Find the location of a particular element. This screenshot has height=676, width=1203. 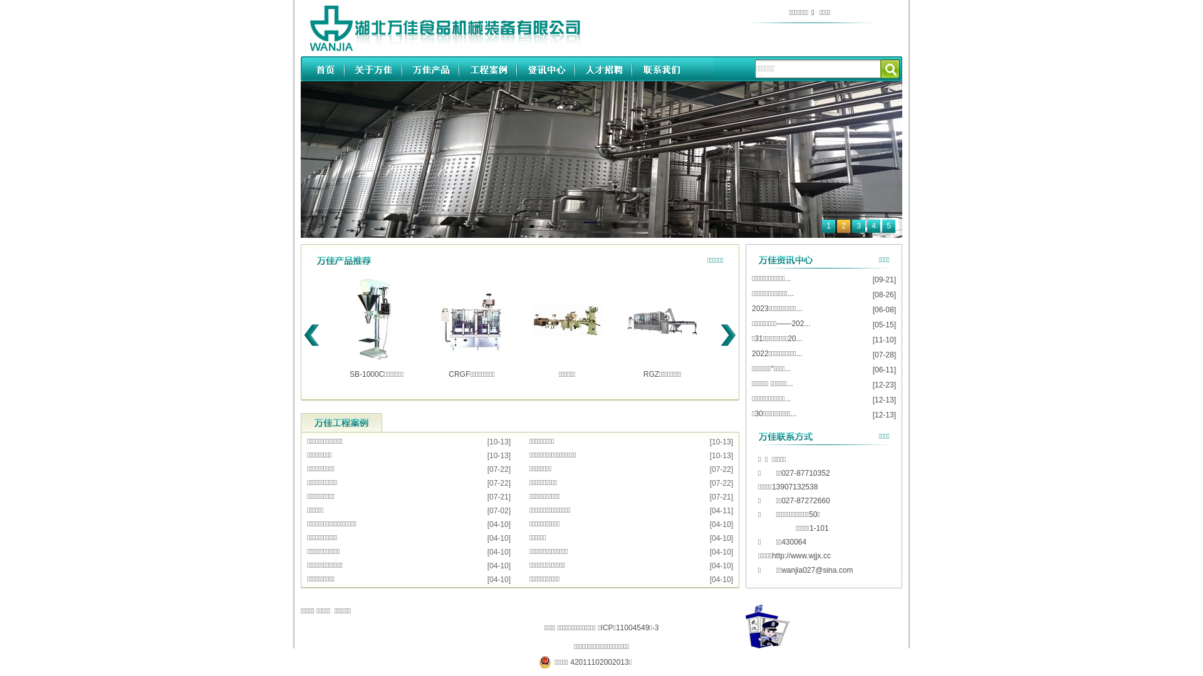

2 is located at coordinates (843, 227).